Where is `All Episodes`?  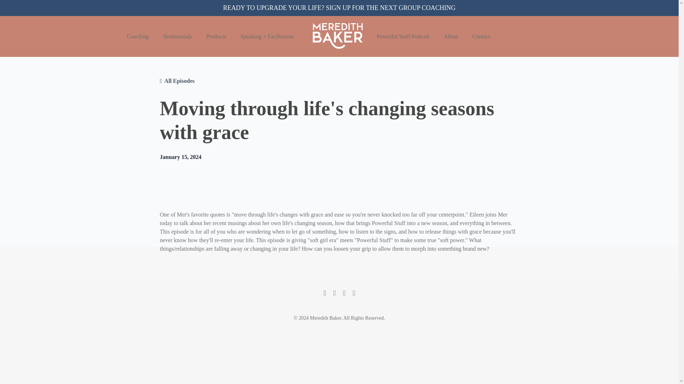 All Episodes is located at coordinates (179, 81).